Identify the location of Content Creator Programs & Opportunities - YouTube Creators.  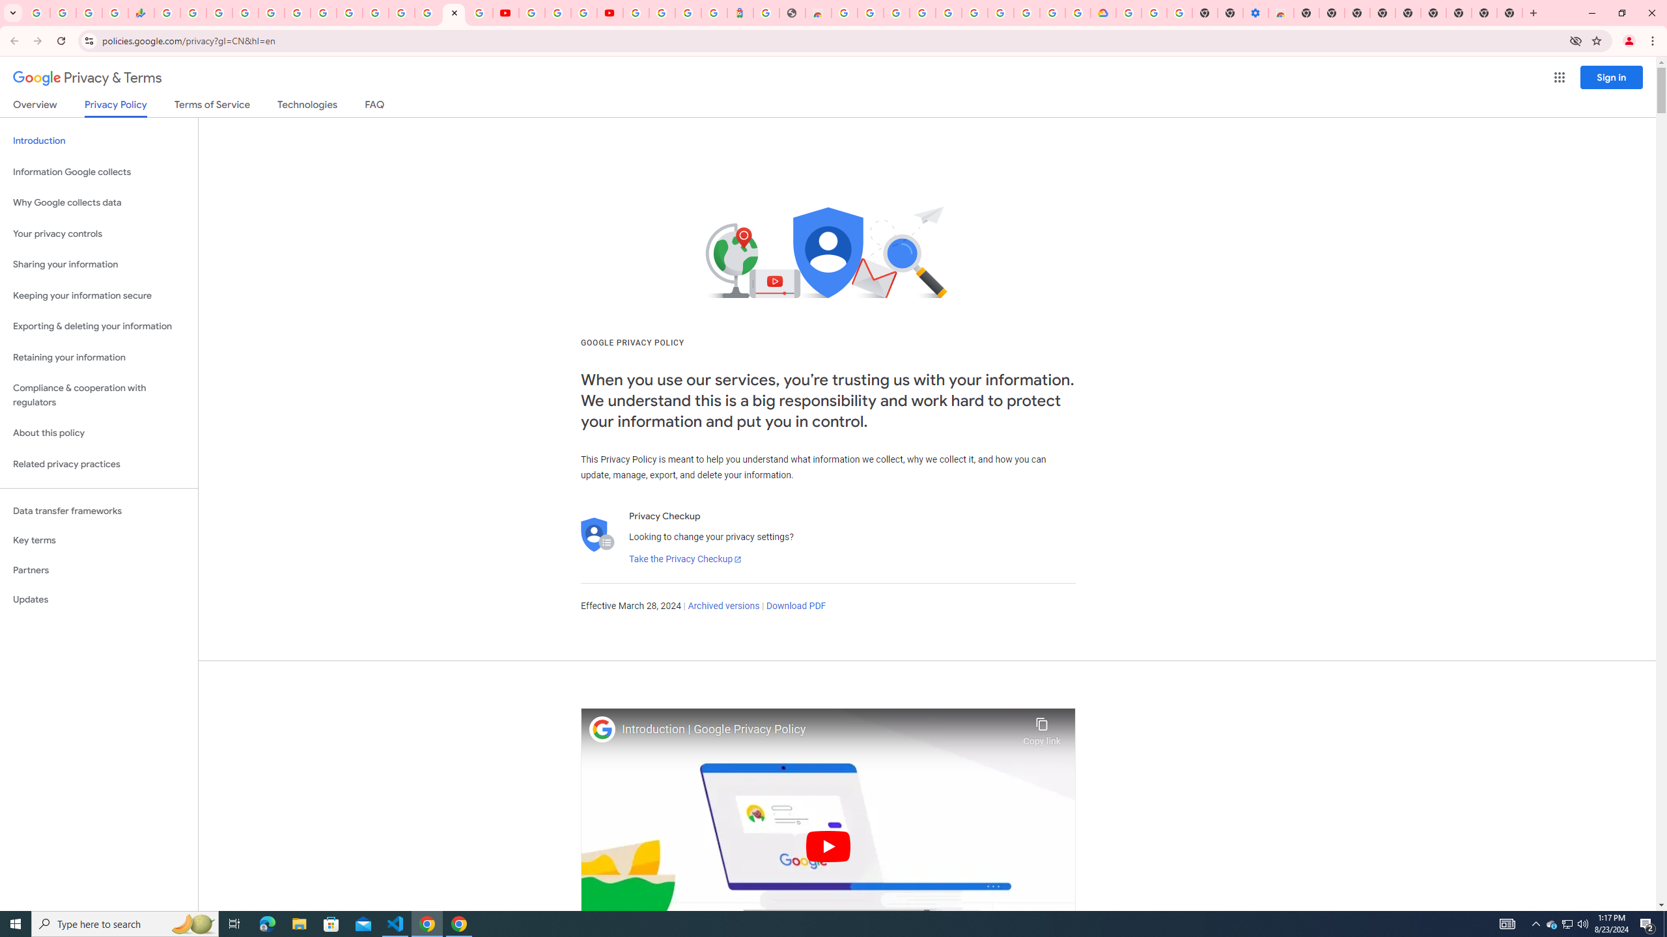
(609, 13).